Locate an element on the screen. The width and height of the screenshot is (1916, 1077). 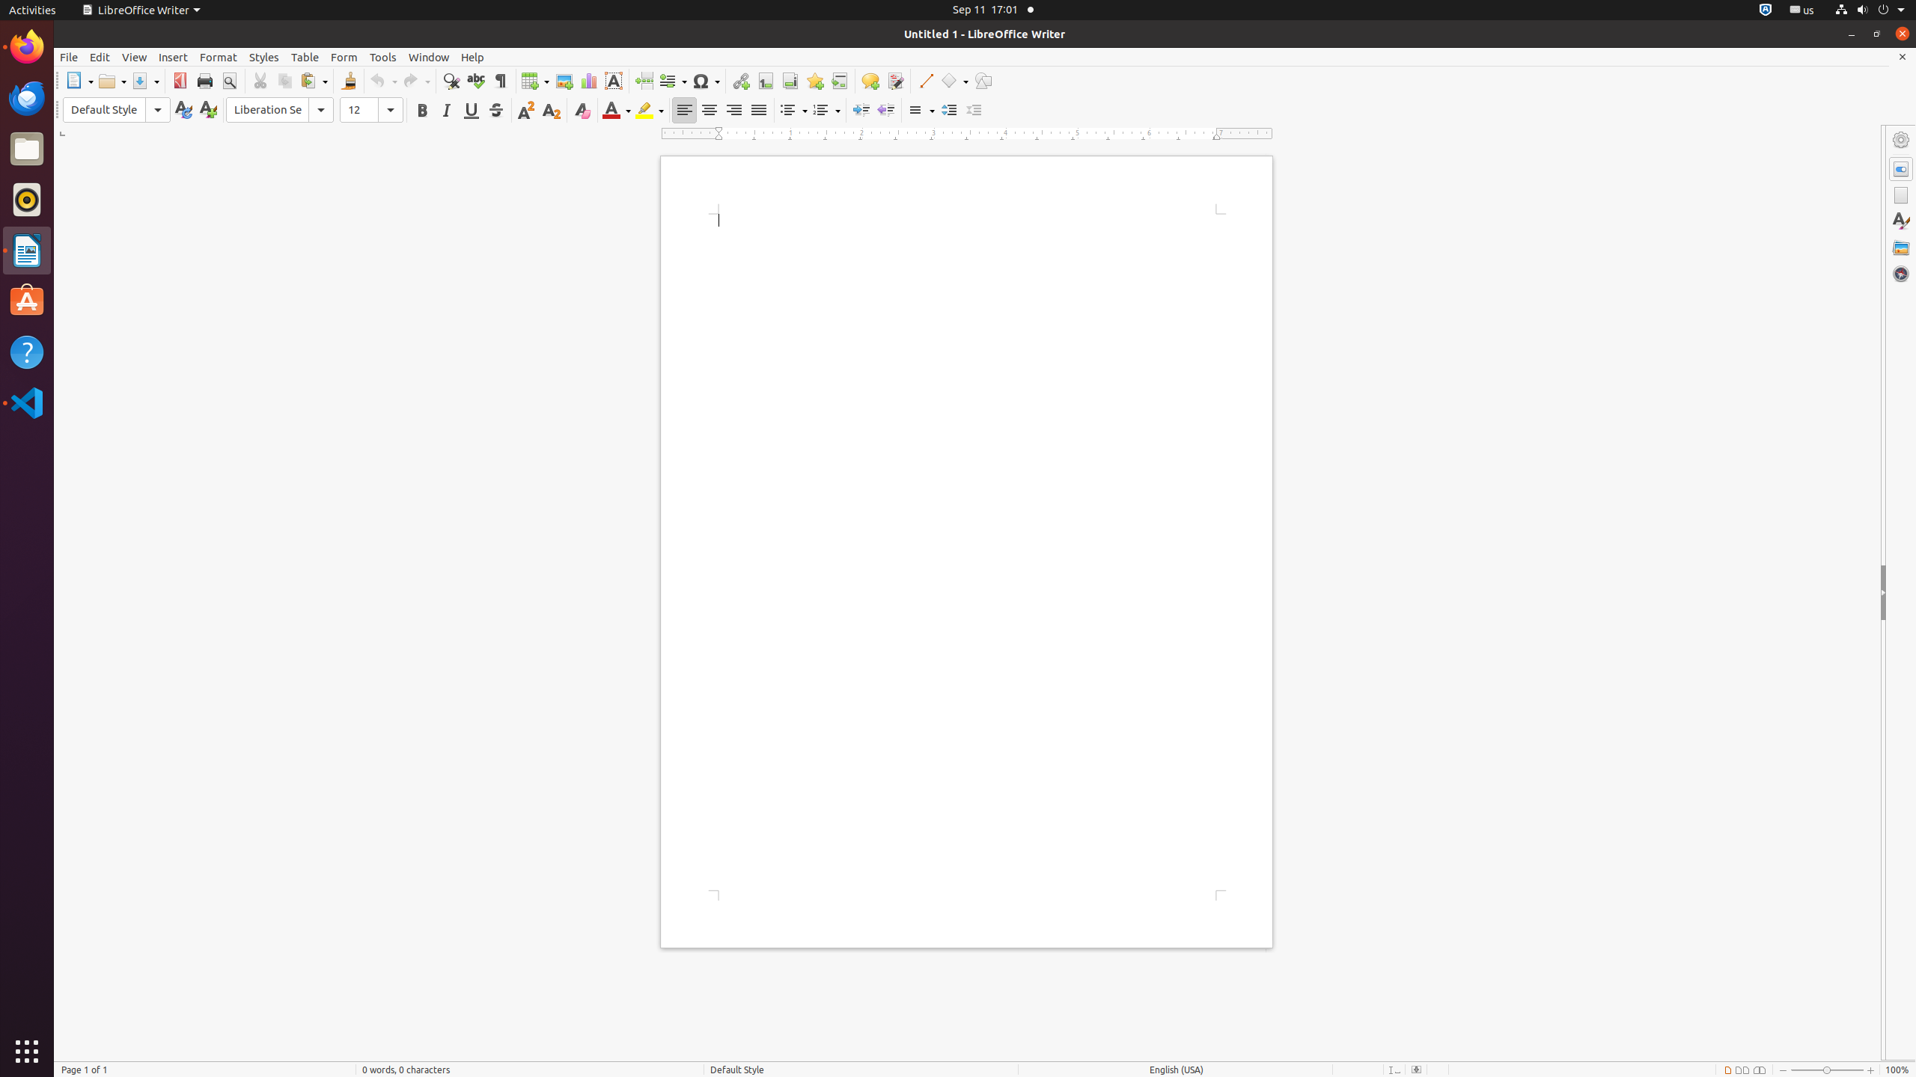
Strikethrough is located at coordinates (495, 111).